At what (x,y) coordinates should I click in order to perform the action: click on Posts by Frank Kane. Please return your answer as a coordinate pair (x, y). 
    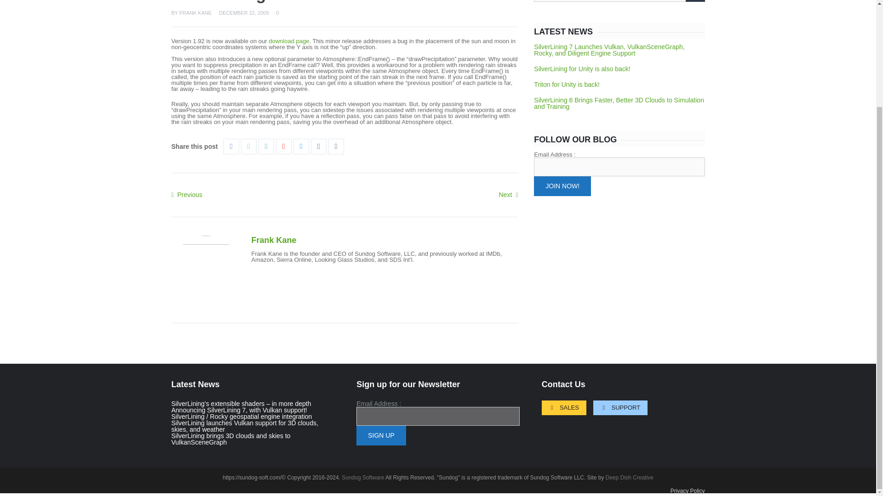
    Looking at the image, I should click on (273, 240).